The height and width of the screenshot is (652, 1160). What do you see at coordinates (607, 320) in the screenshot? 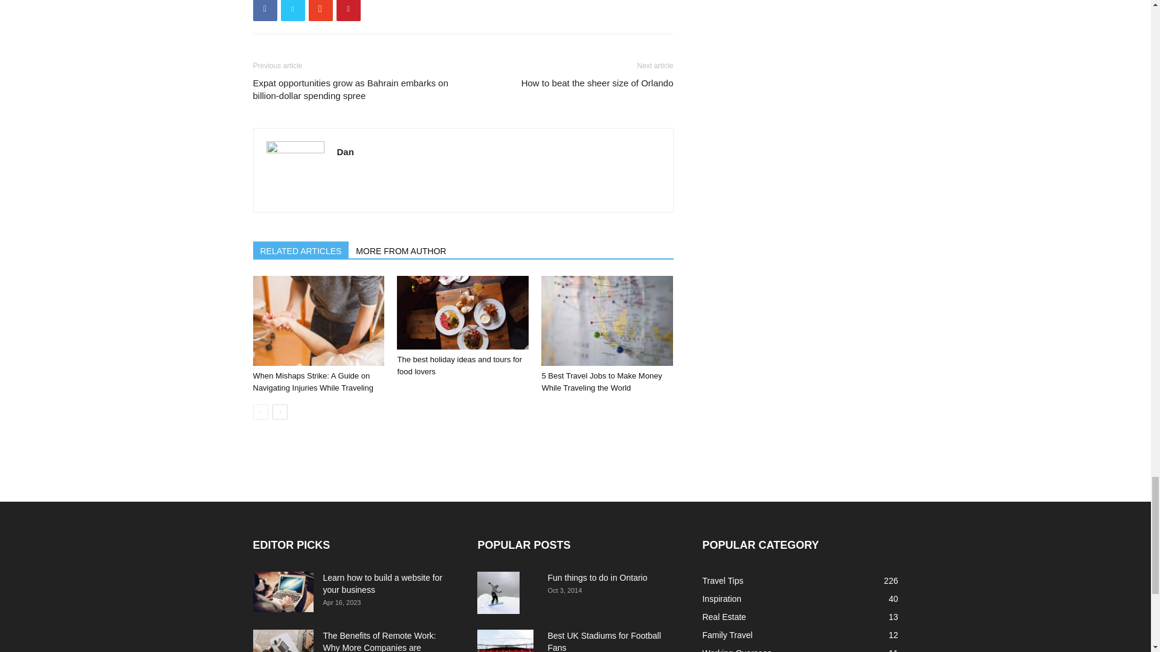
I see `5 Best Travel Jobs to Make Money While Traveling the World` at bounding box center [607, 320].